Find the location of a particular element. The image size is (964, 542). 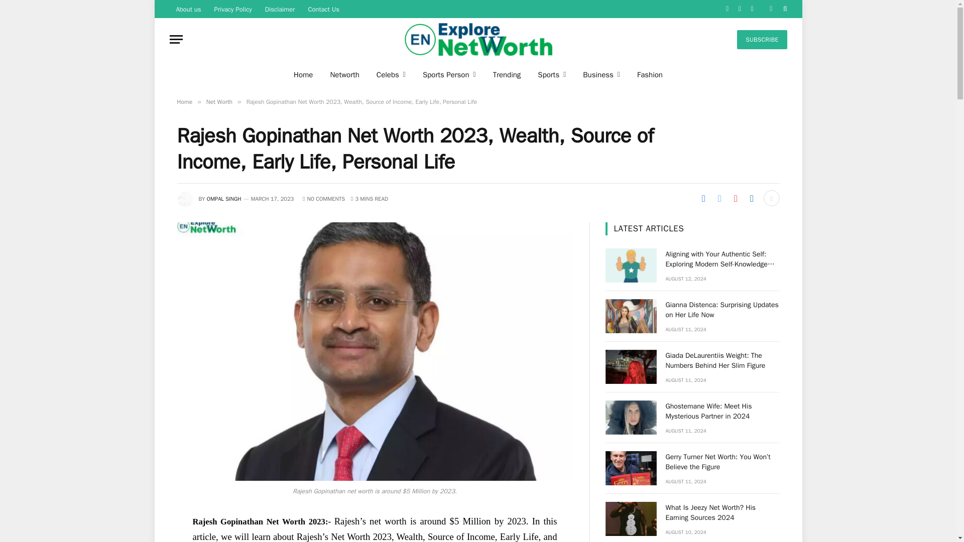

Networth is located at coordinates (344, 74).